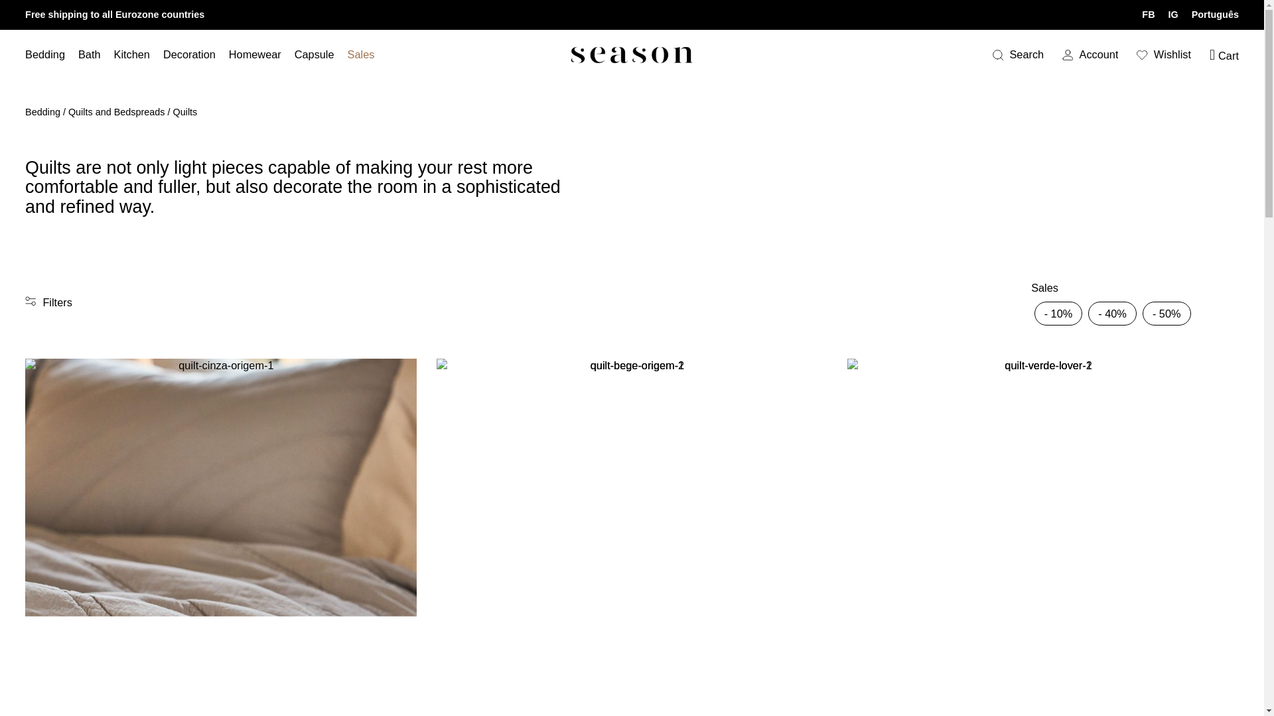  What do you see at coordinates (1148, 15) in the screenshot?
I see `FB` at bounding box center [1148, 15].